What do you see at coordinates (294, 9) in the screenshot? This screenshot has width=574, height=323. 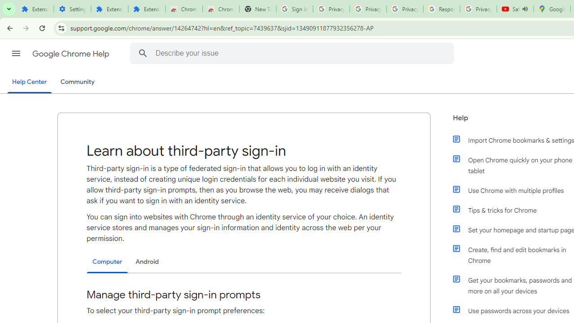 I see `Sign in - Google Accounts` at bounding box center [294, 9].